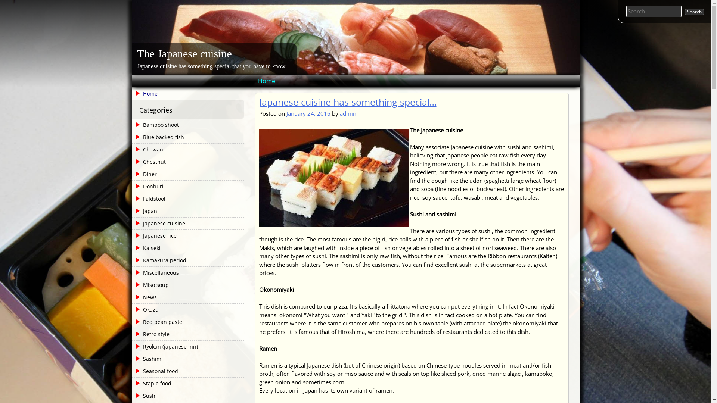 This screenshot has height=403, width=717. Describe the element at coordinates (146, 310) in the screenshot. I see `Okazu` at that location.